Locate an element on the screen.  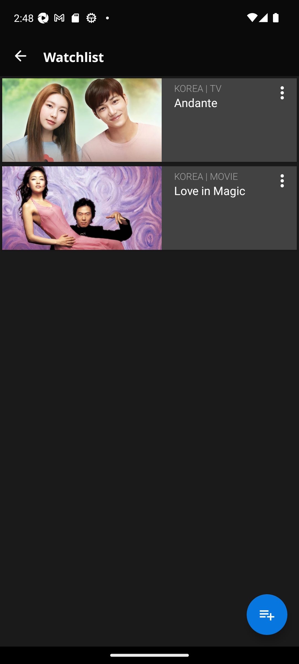
resource_cell KOREA | MOVIE Love in Magic is located at coordinates (149, 208).